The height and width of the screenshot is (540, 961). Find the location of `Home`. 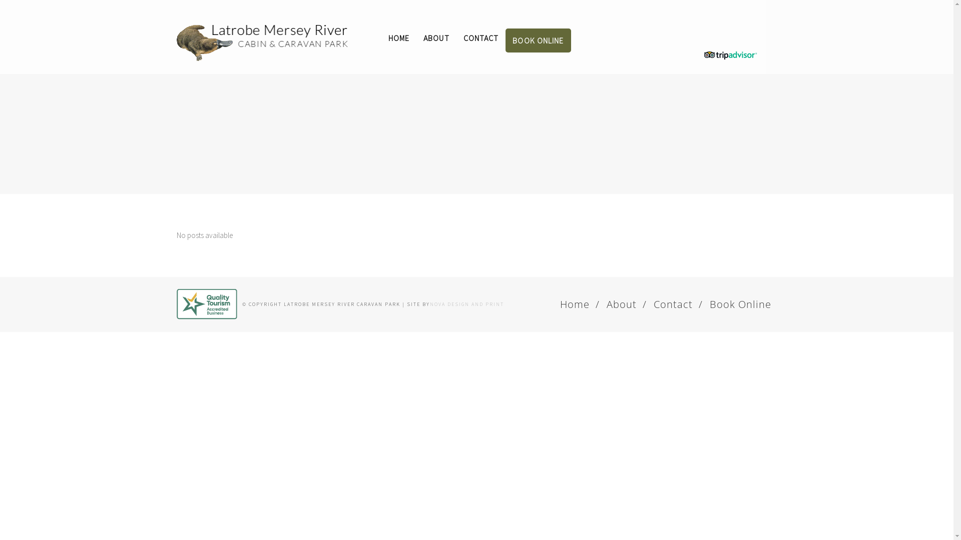

Home is located at coordinates (575, 304).